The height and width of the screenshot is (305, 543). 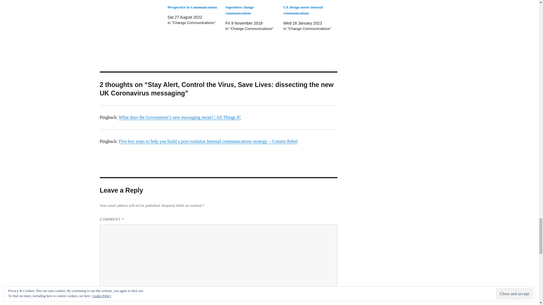 I want to click on Superhero change communications, so click(x=240, y=10).